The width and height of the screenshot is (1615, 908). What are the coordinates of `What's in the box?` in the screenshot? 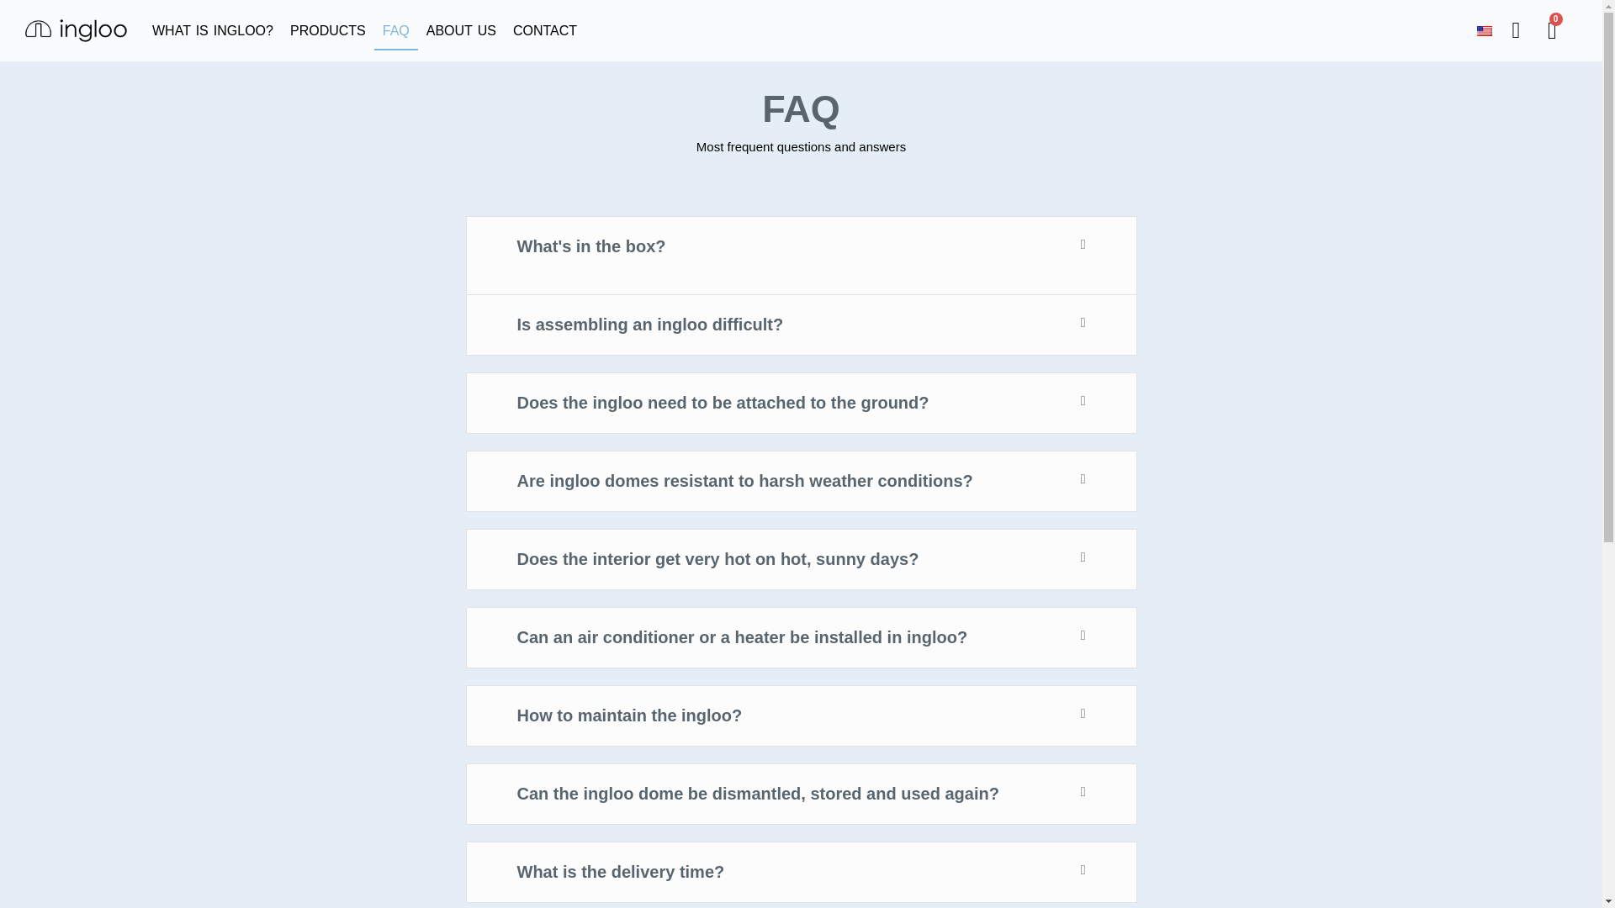 It's located at (590, 245).